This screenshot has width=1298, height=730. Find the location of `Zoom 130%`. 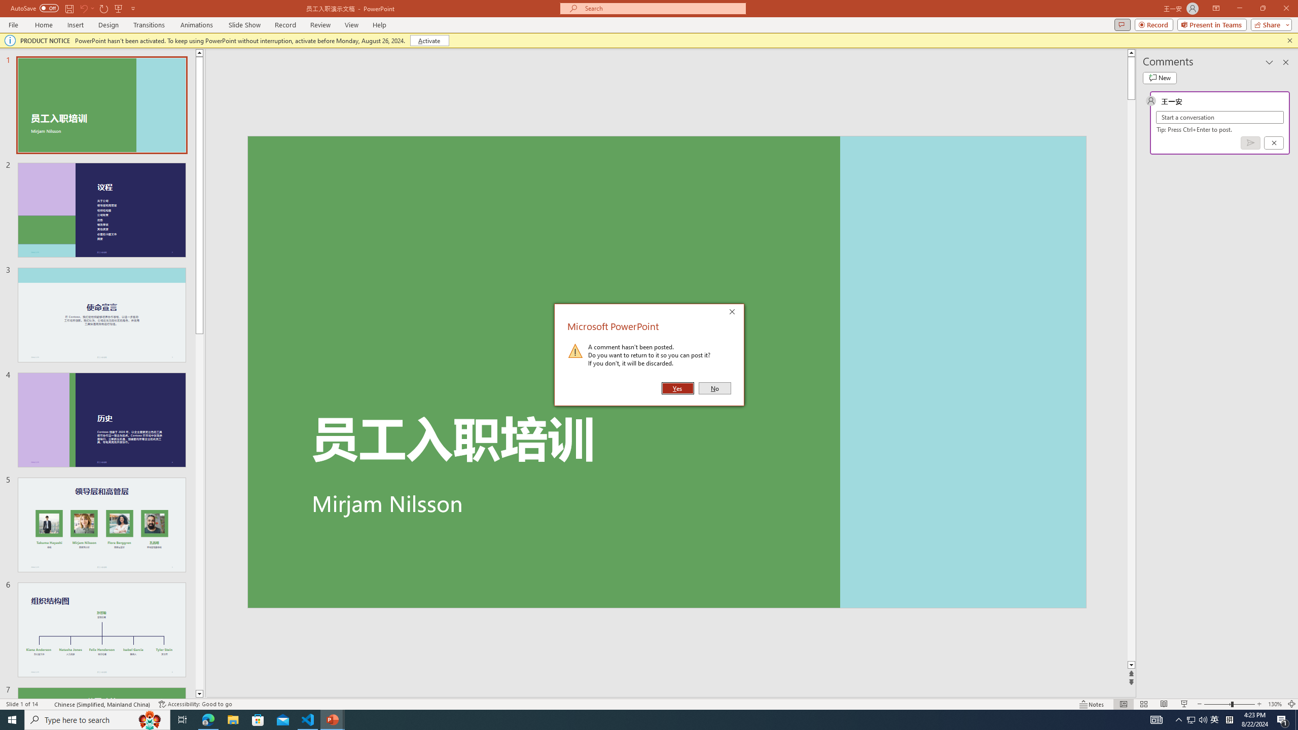

Zoom 130% is located at coordinates (1275, 704).